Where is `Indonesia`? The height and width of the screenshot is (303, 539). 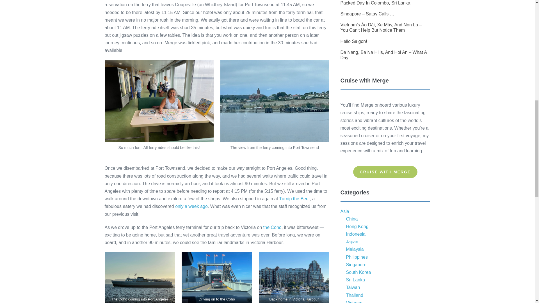
Indonesia is located at coordinates (355, 234).